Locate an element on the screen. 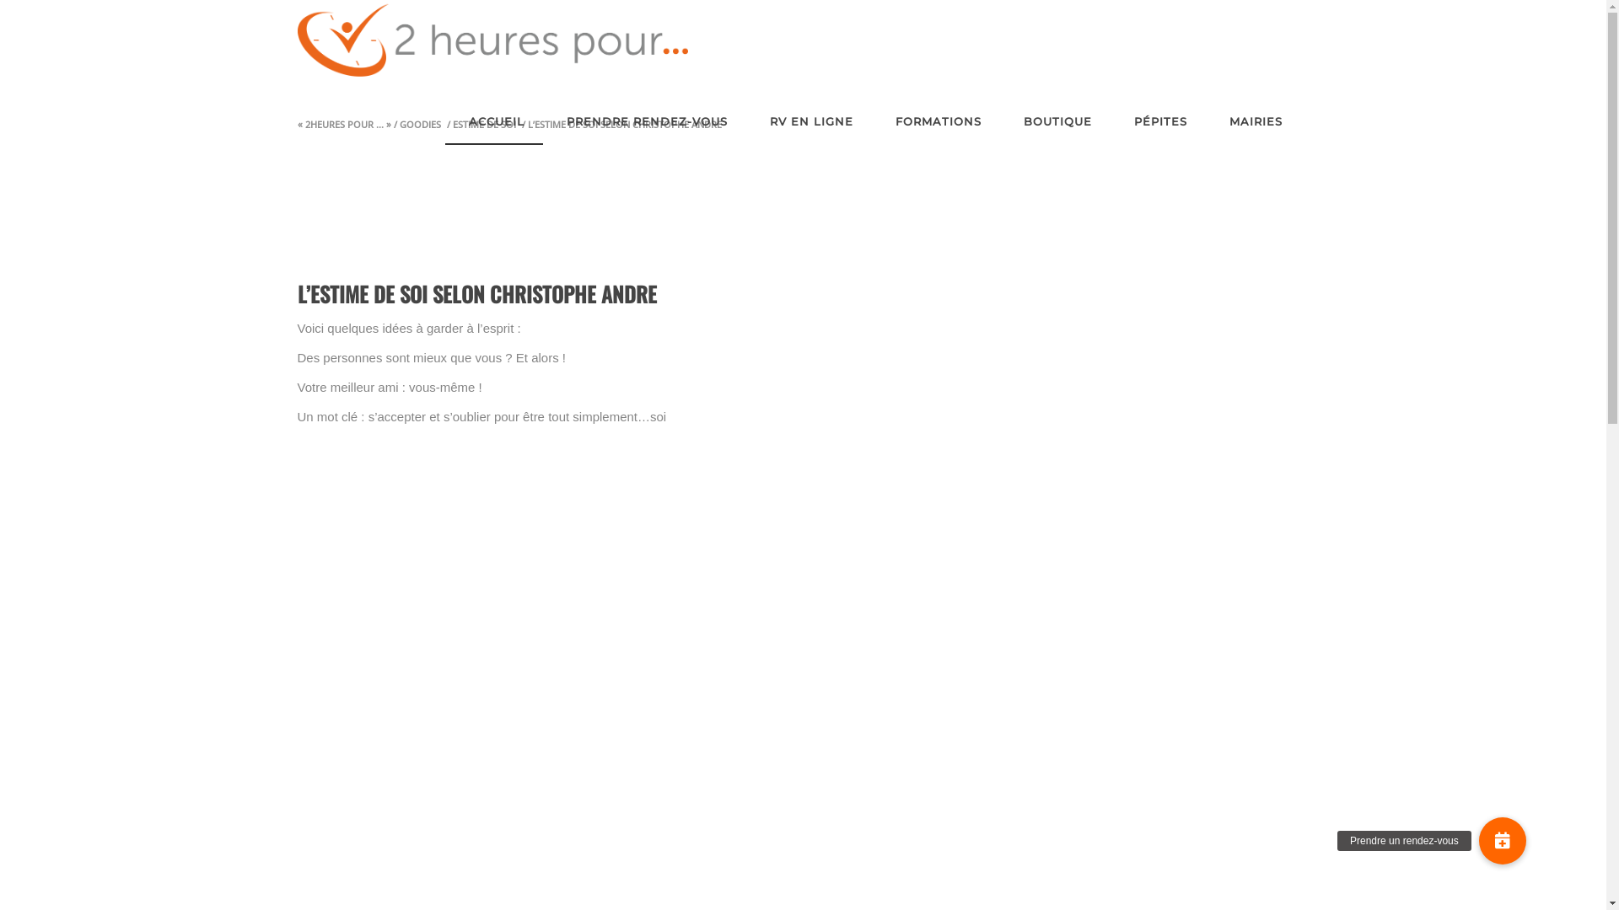 The width and height of the screenshot is (1619, 910). GOODIES is located at coordinates (474, 265).